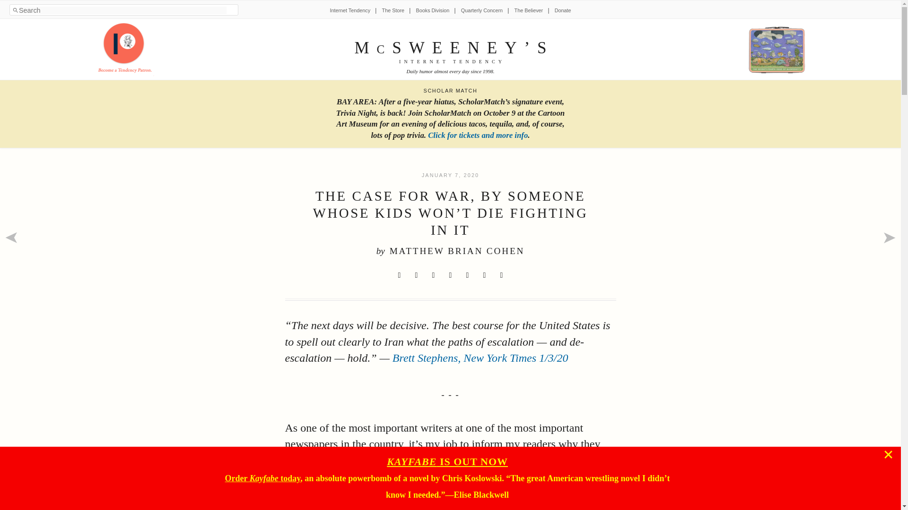 The height and width of the screenshot is (510, 908). Describe the element at coordinates (457, 251) in the screenshot. I see `MATTHEW BRIAN COHEN` at that location.